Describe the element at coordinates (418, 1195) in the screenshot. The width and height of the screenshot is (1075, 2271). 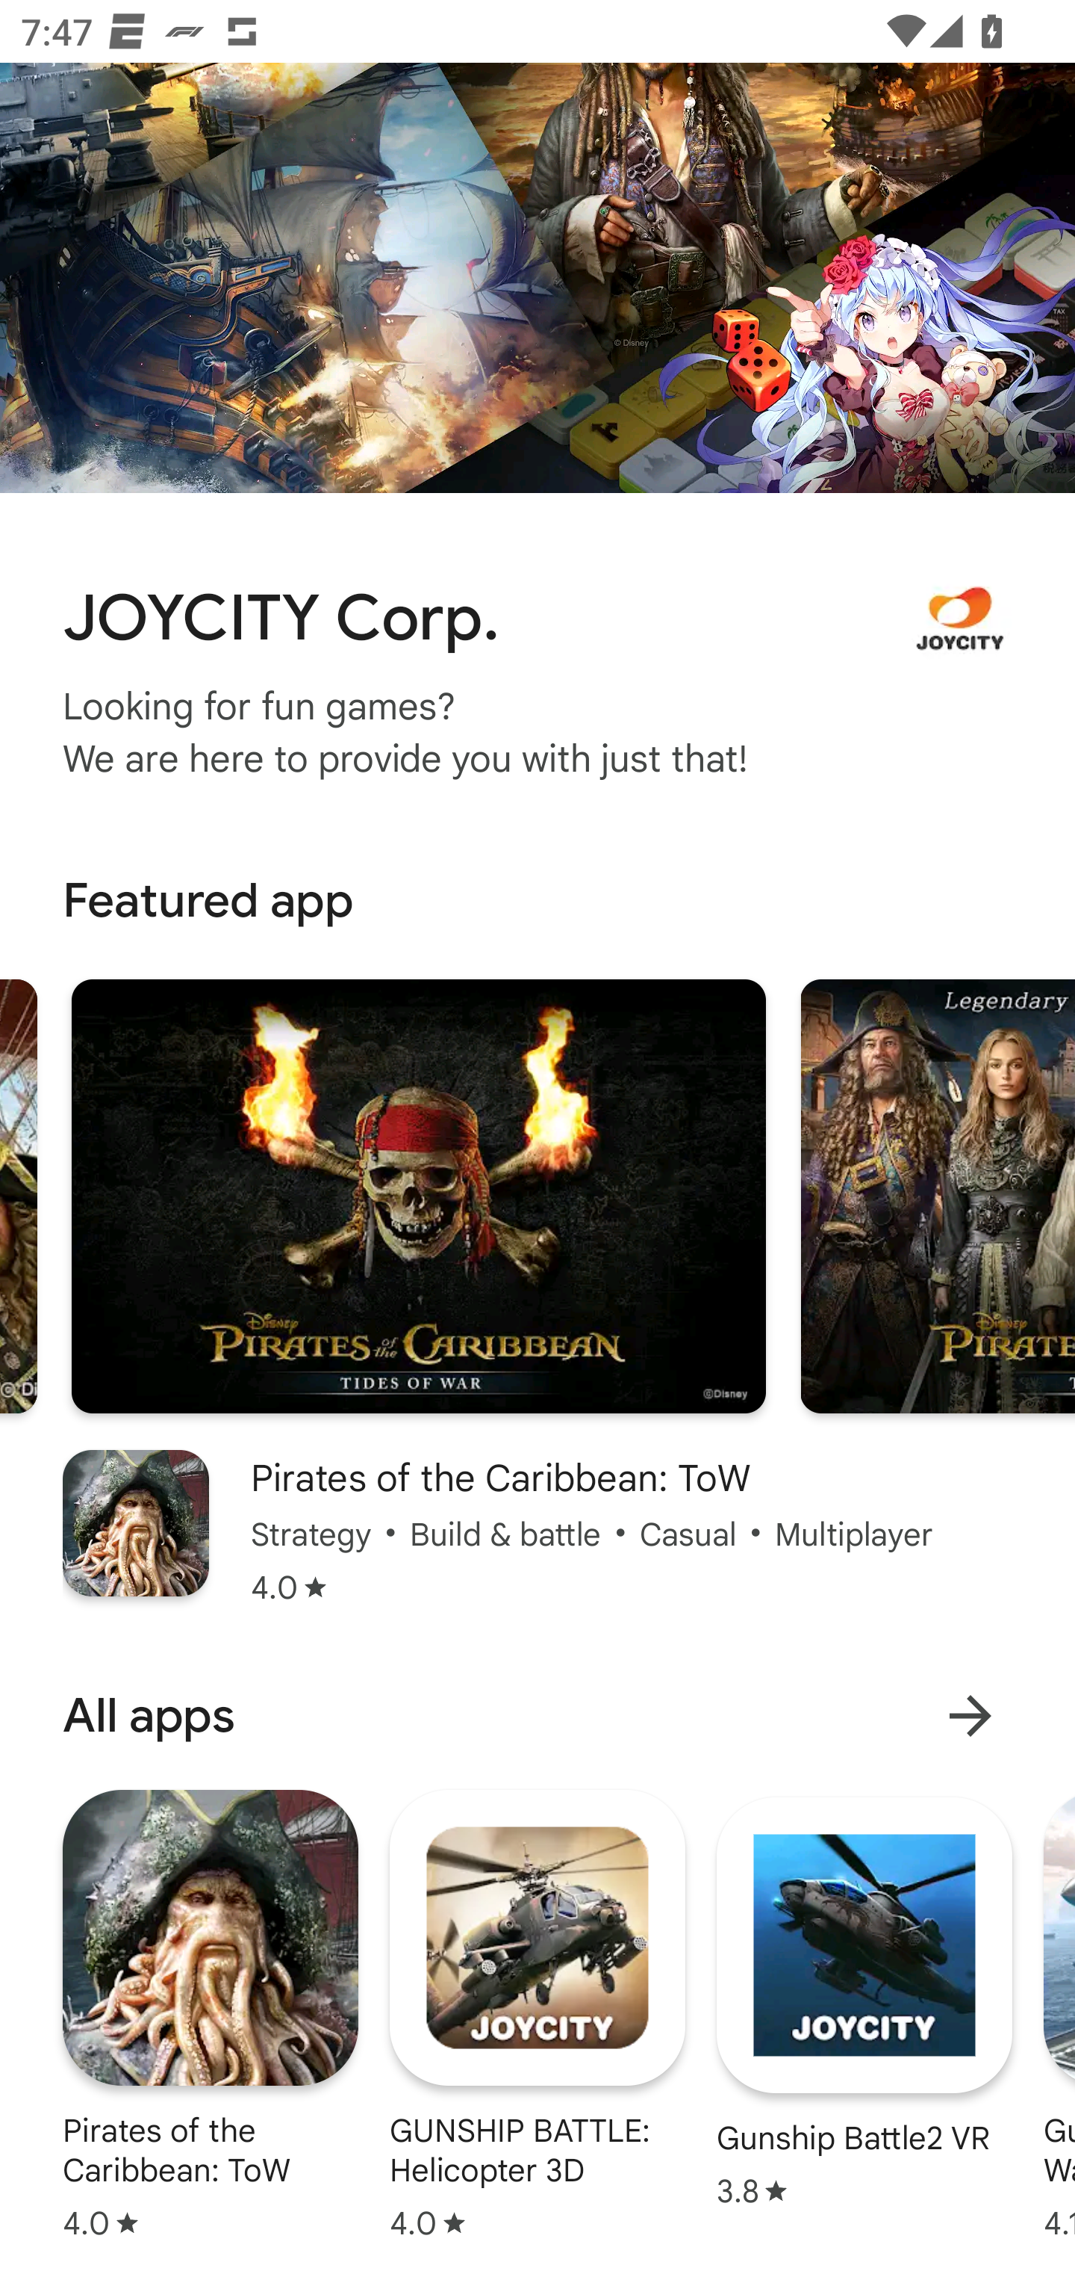
I see `Screenshot "1" of "7"` at that location.